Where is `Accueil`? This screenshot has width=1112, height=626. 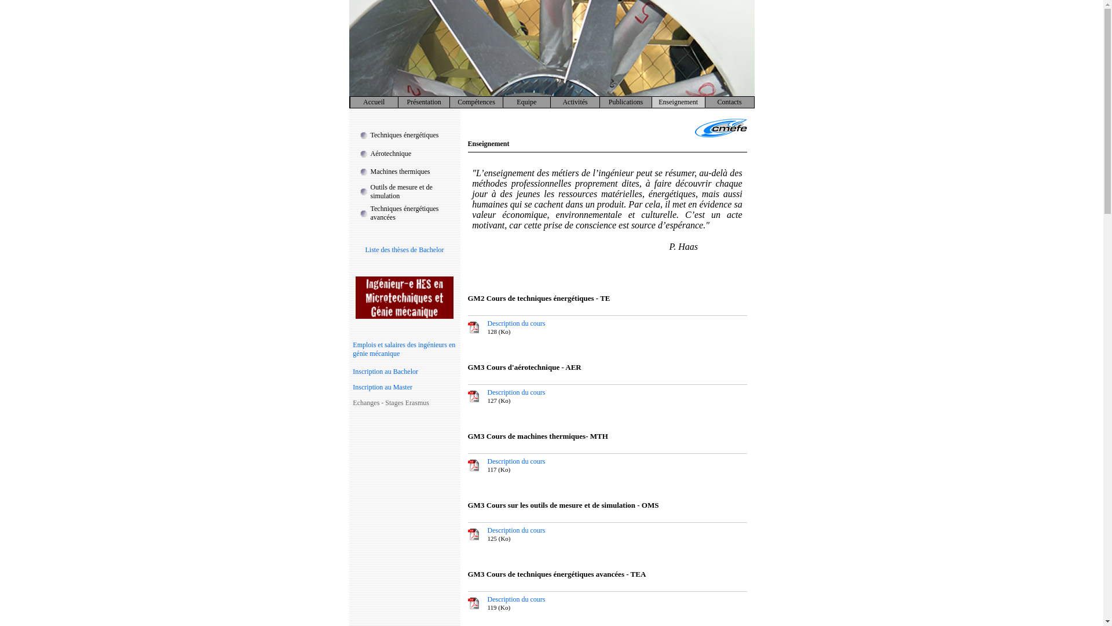 Accueil is located at coordinates (374, 102).